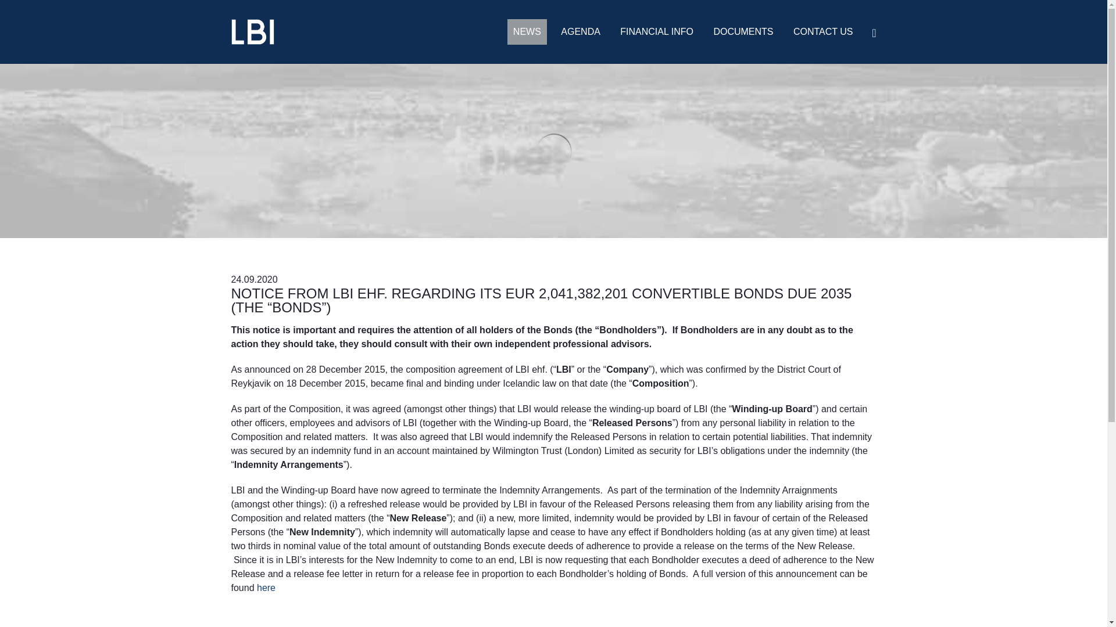  I want to click on NEWS, so click(527, 31).